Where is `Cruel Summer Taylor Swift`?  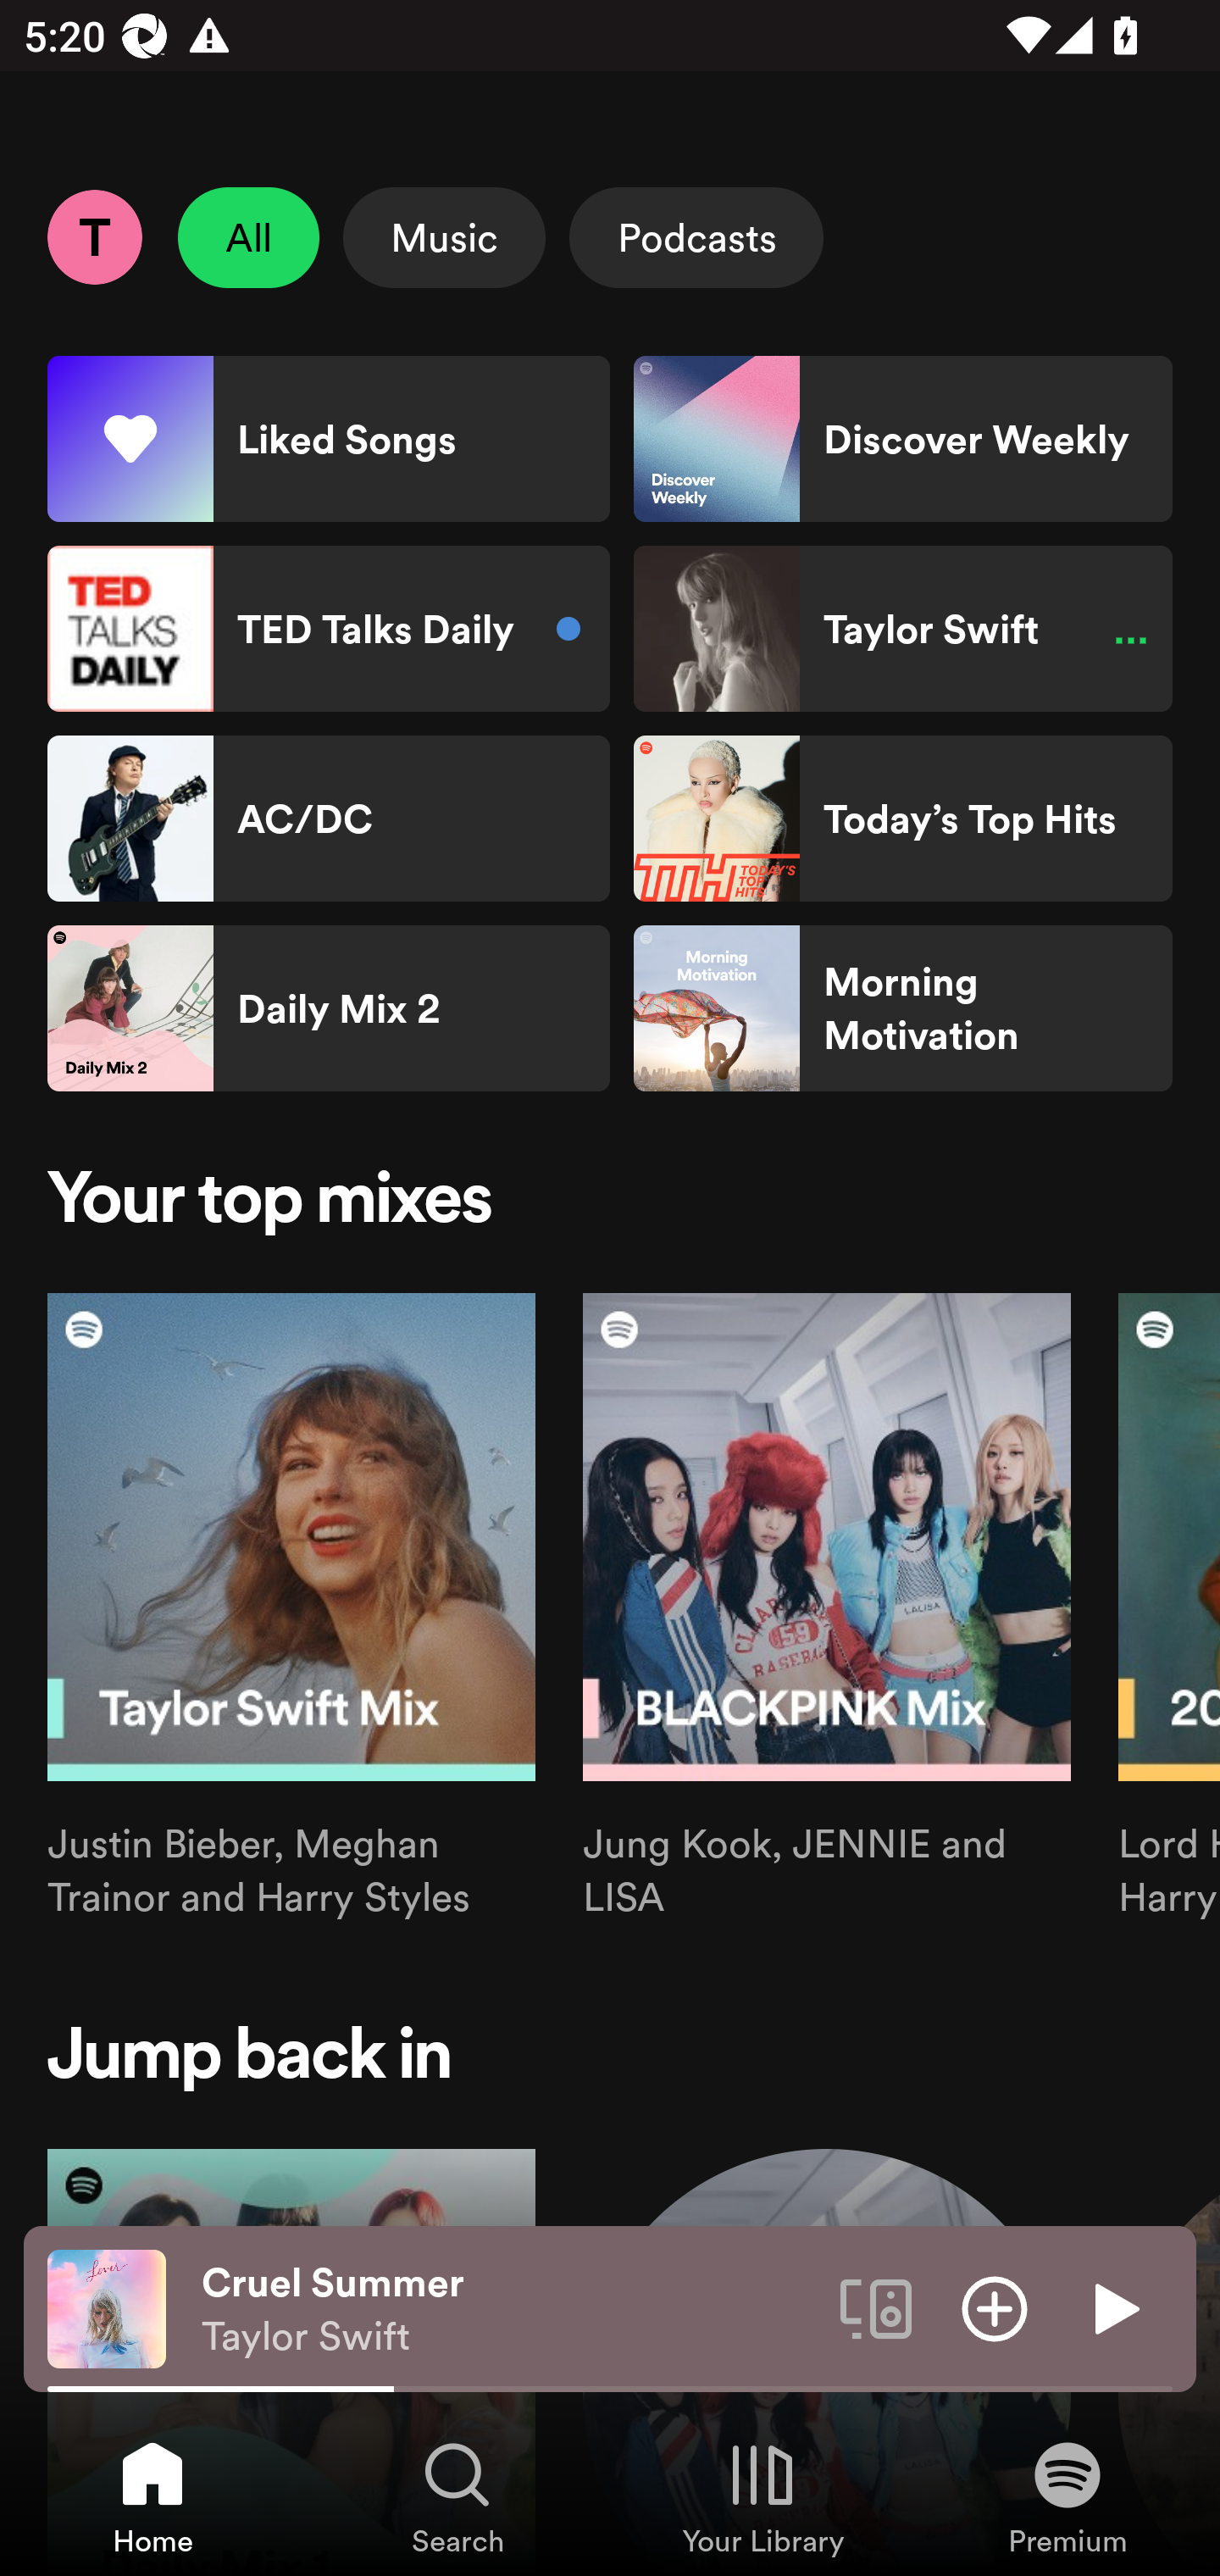
Cruel Summer Taylor Swift is located at coordinates (508, 2309).